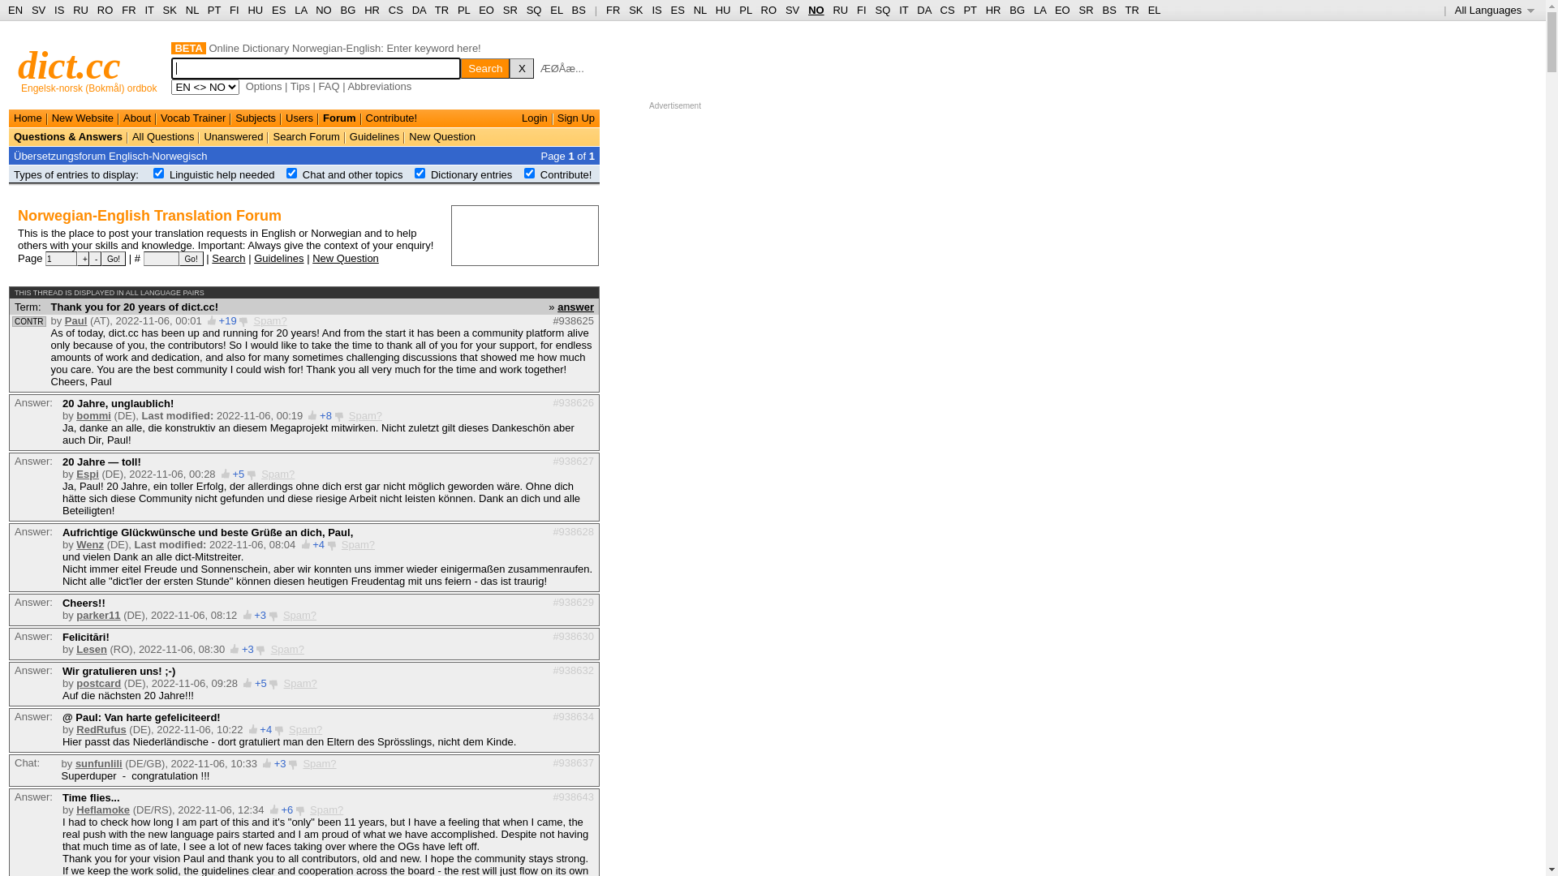  What do you see at coordinates (170, 10) in the screenshot?
I see `SK` at bounding box center [170, 10].